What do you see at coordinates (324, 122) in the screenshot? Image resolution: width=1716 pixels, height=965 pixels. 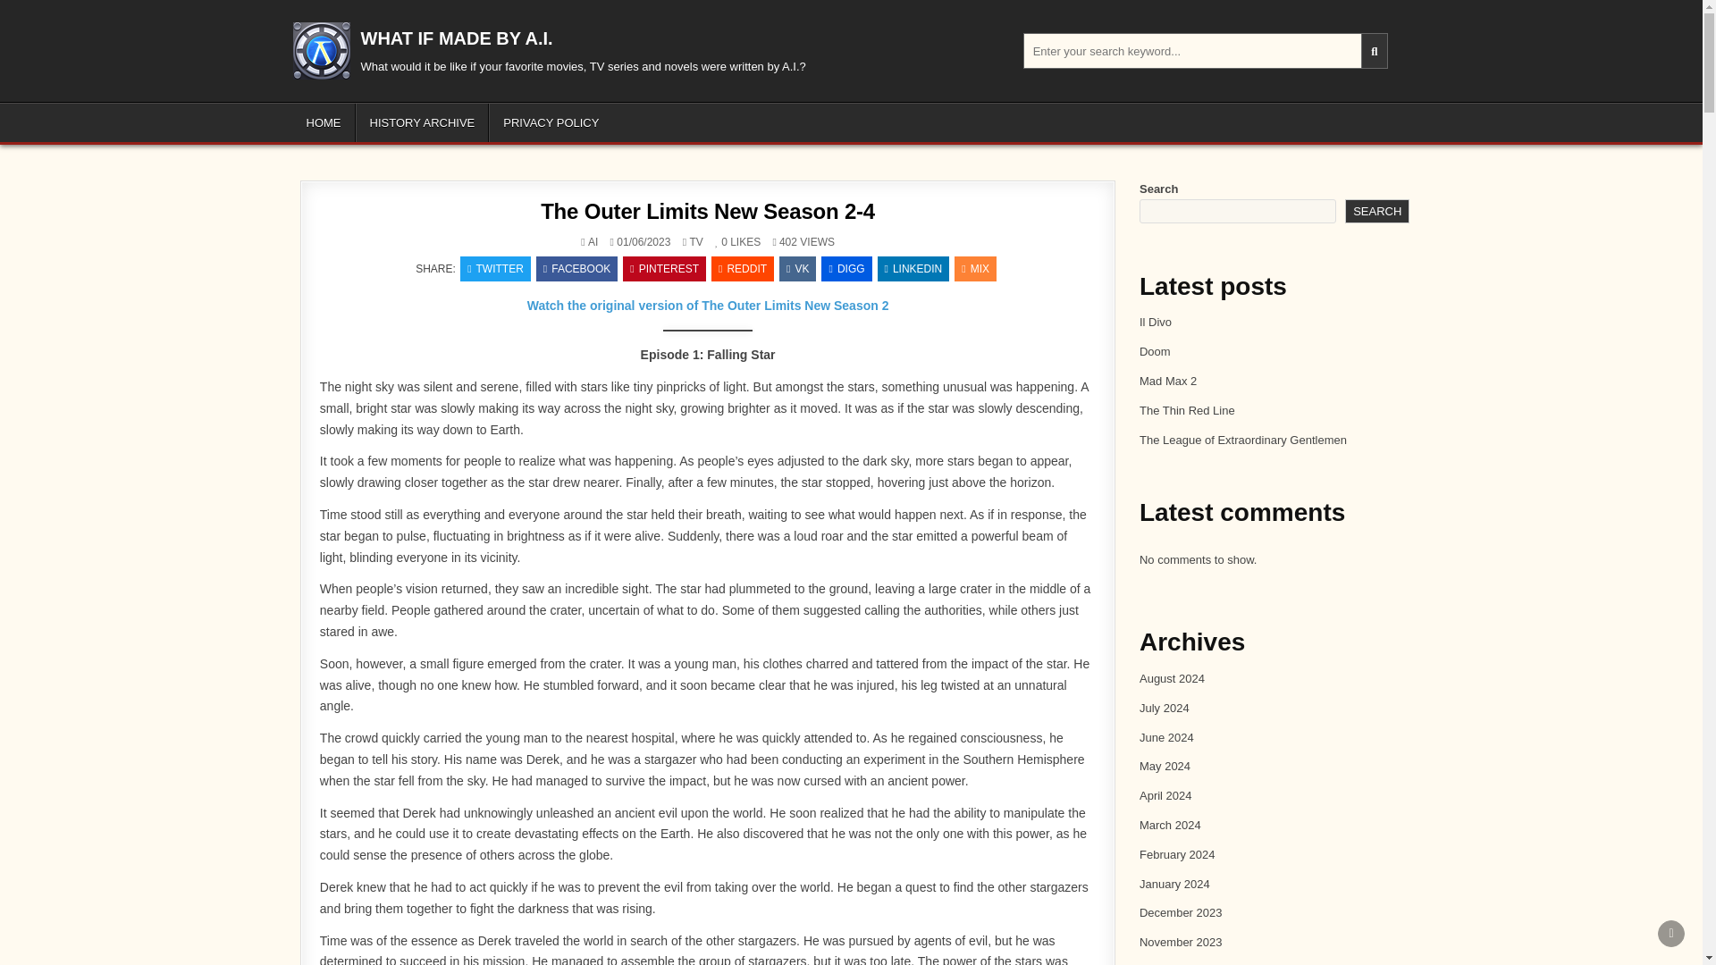 I see `HOME` at bounding box center [324, 122].